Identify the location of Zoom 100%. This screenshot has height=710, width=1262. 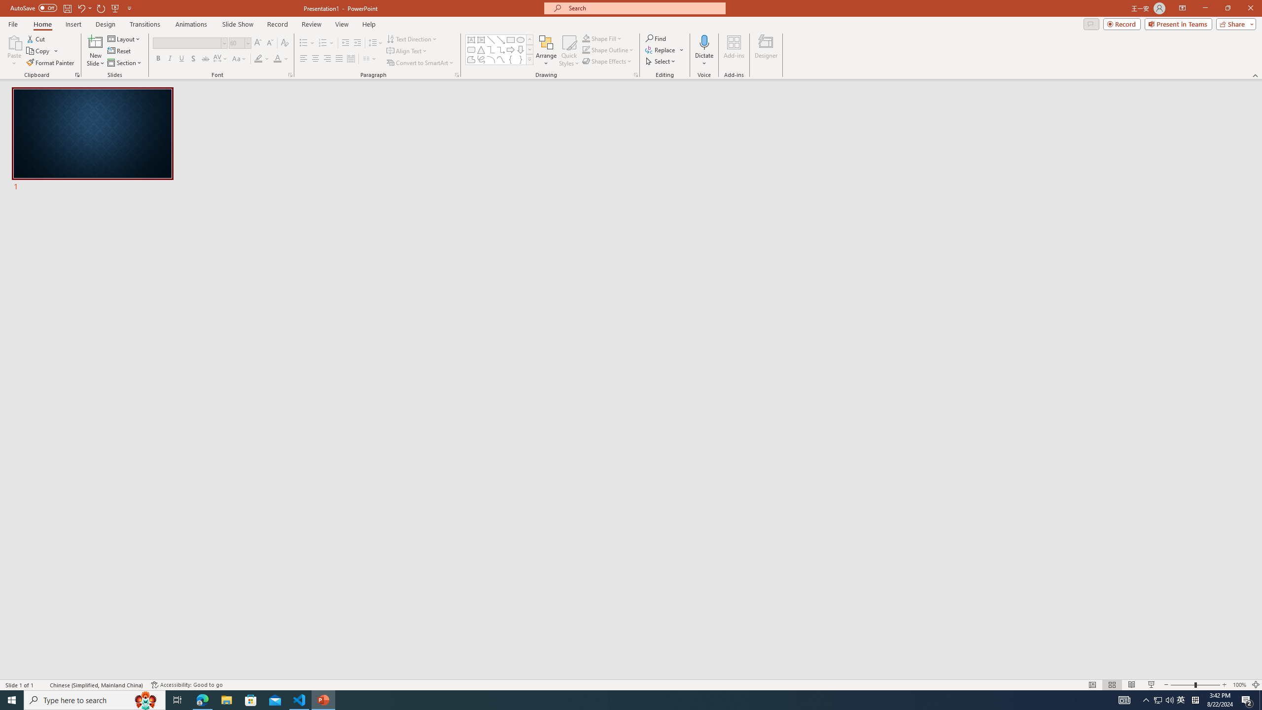
(1239, 685).